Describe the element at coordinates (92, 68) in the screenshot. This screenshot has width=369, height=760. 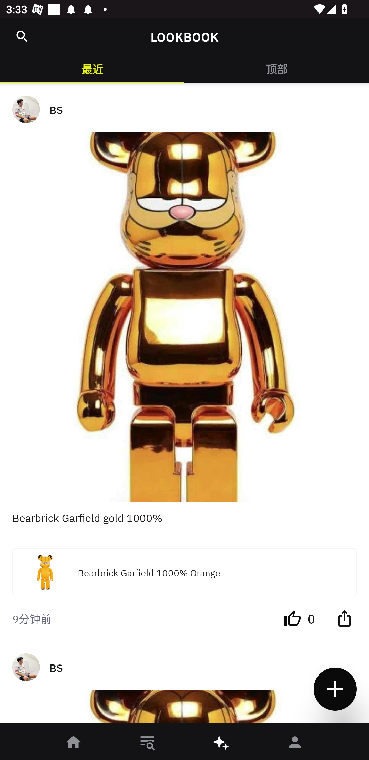
I see `最近` at that location.